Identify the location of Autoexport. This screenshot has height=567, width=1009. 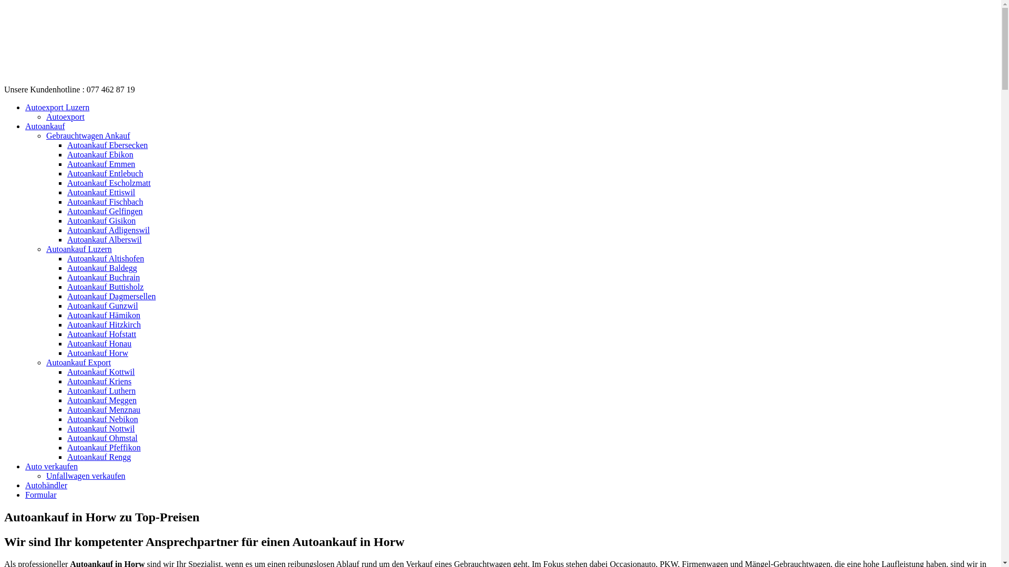
(65, 117).